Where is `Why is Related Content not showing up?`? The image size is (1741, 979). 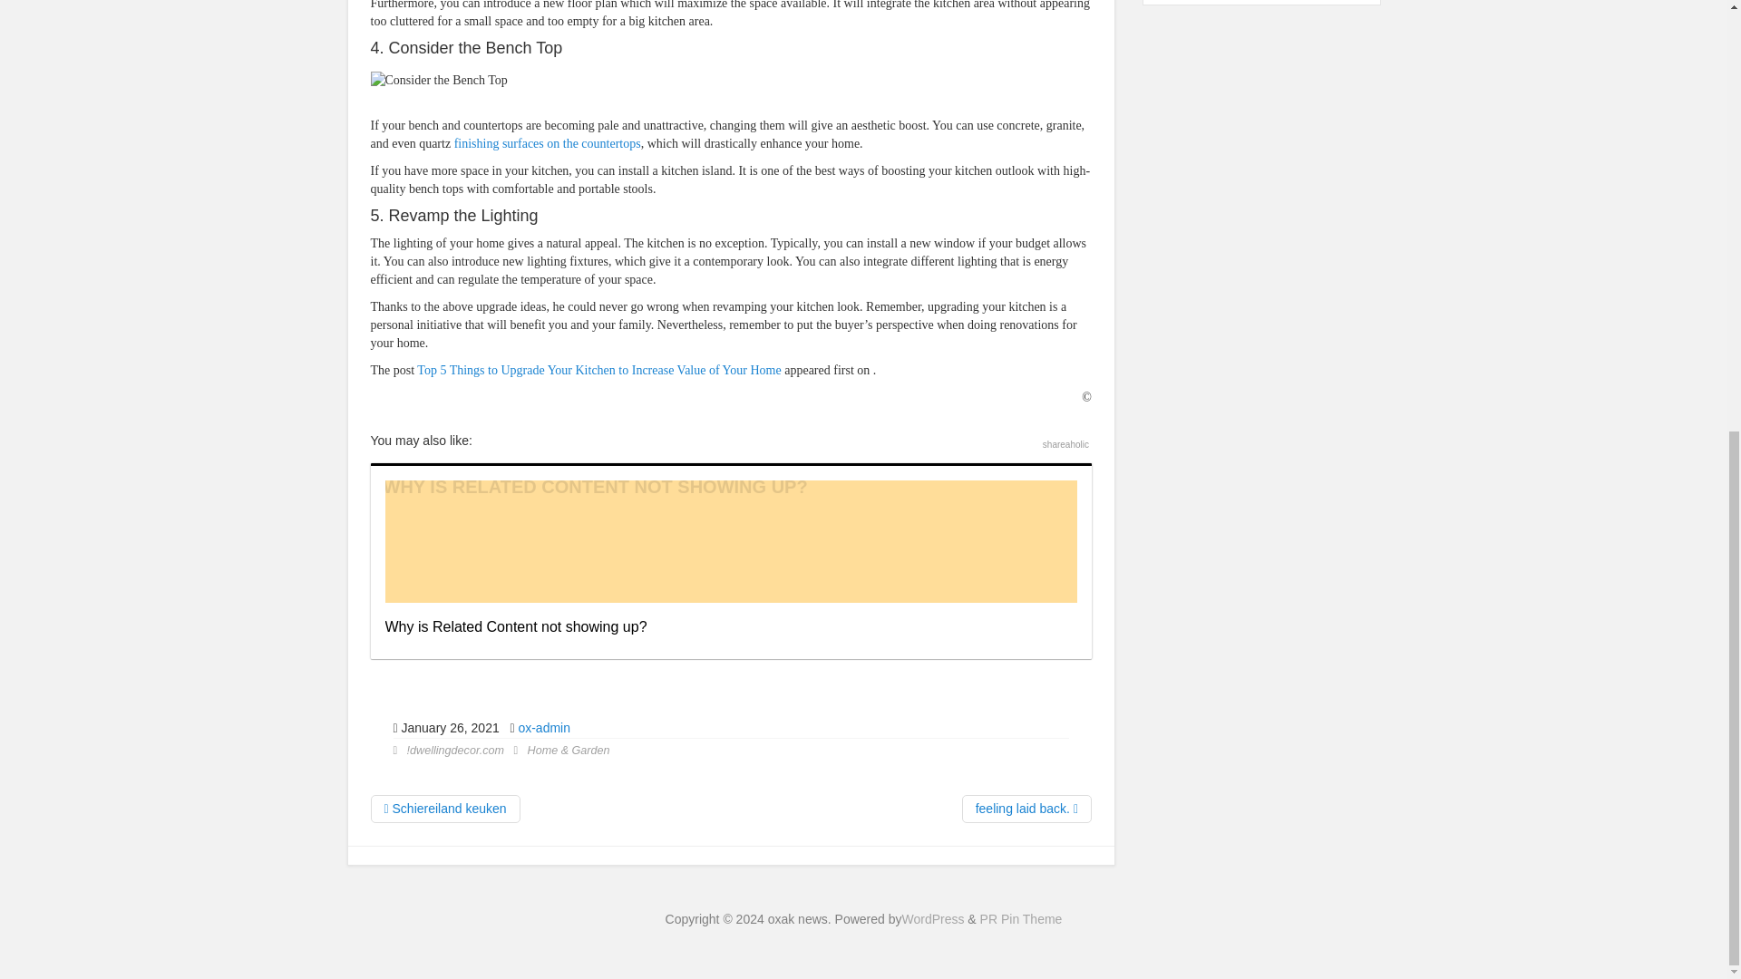
Why is Related Content not showing up? is located at coordinates (730, 560).